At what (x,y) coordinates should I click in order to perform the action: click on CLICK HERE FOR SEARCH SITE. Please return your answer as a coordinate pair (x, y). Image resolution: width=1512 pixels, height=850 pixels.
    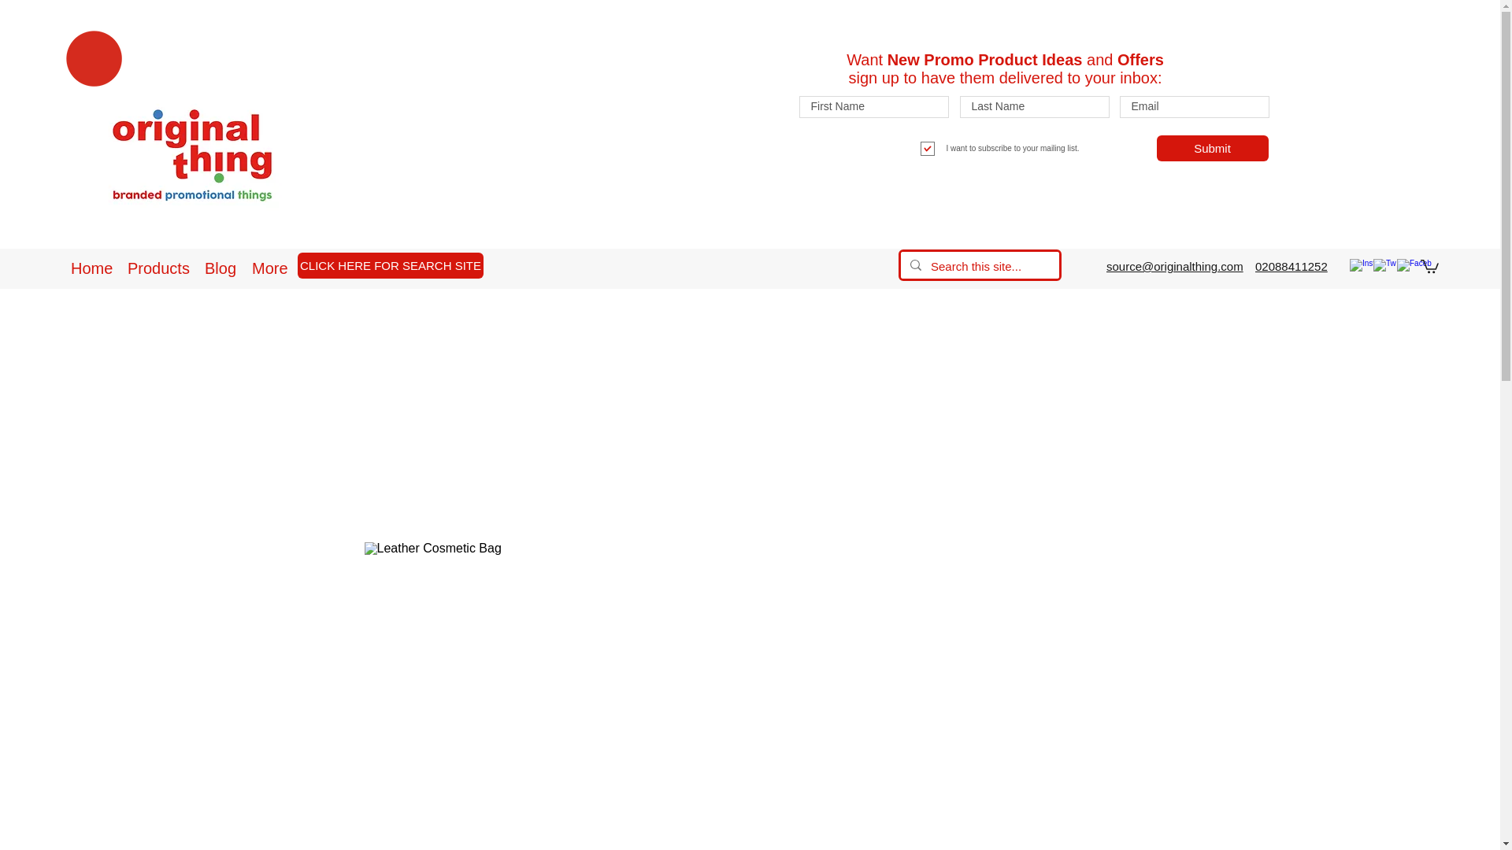
    Looking at the image, I should click on (391, 265).